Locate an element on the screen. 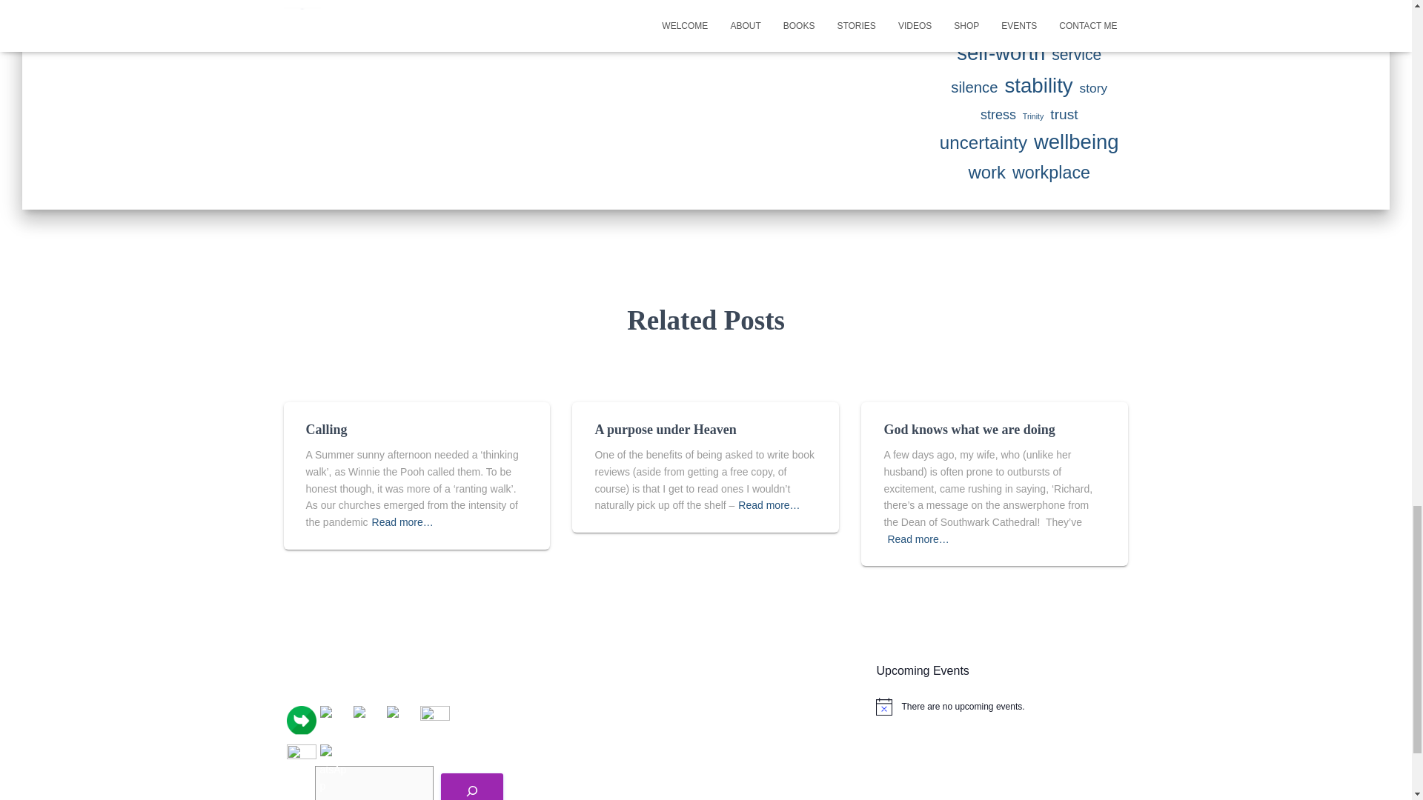 The height and width of the screenshot is (800, 1423). Calling is located at coordinates (326, 430).